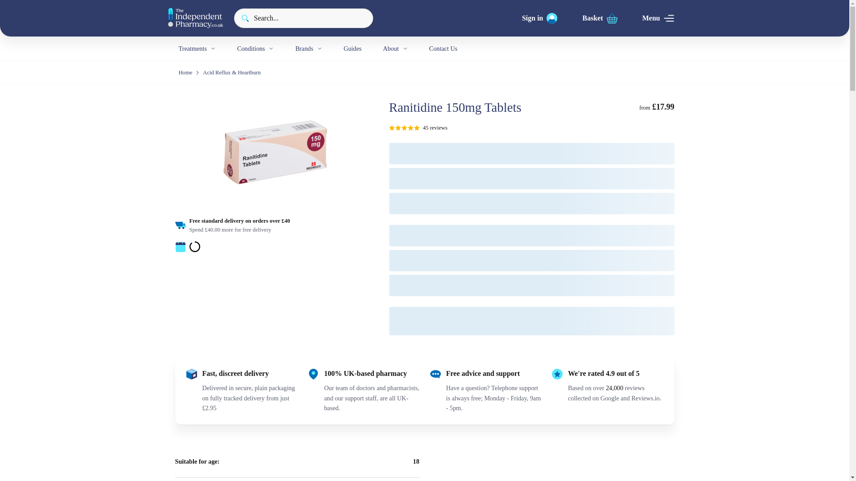 The image size is (856, 481). I want to click on Your Independent Pharmacy account, so click(540, 18).